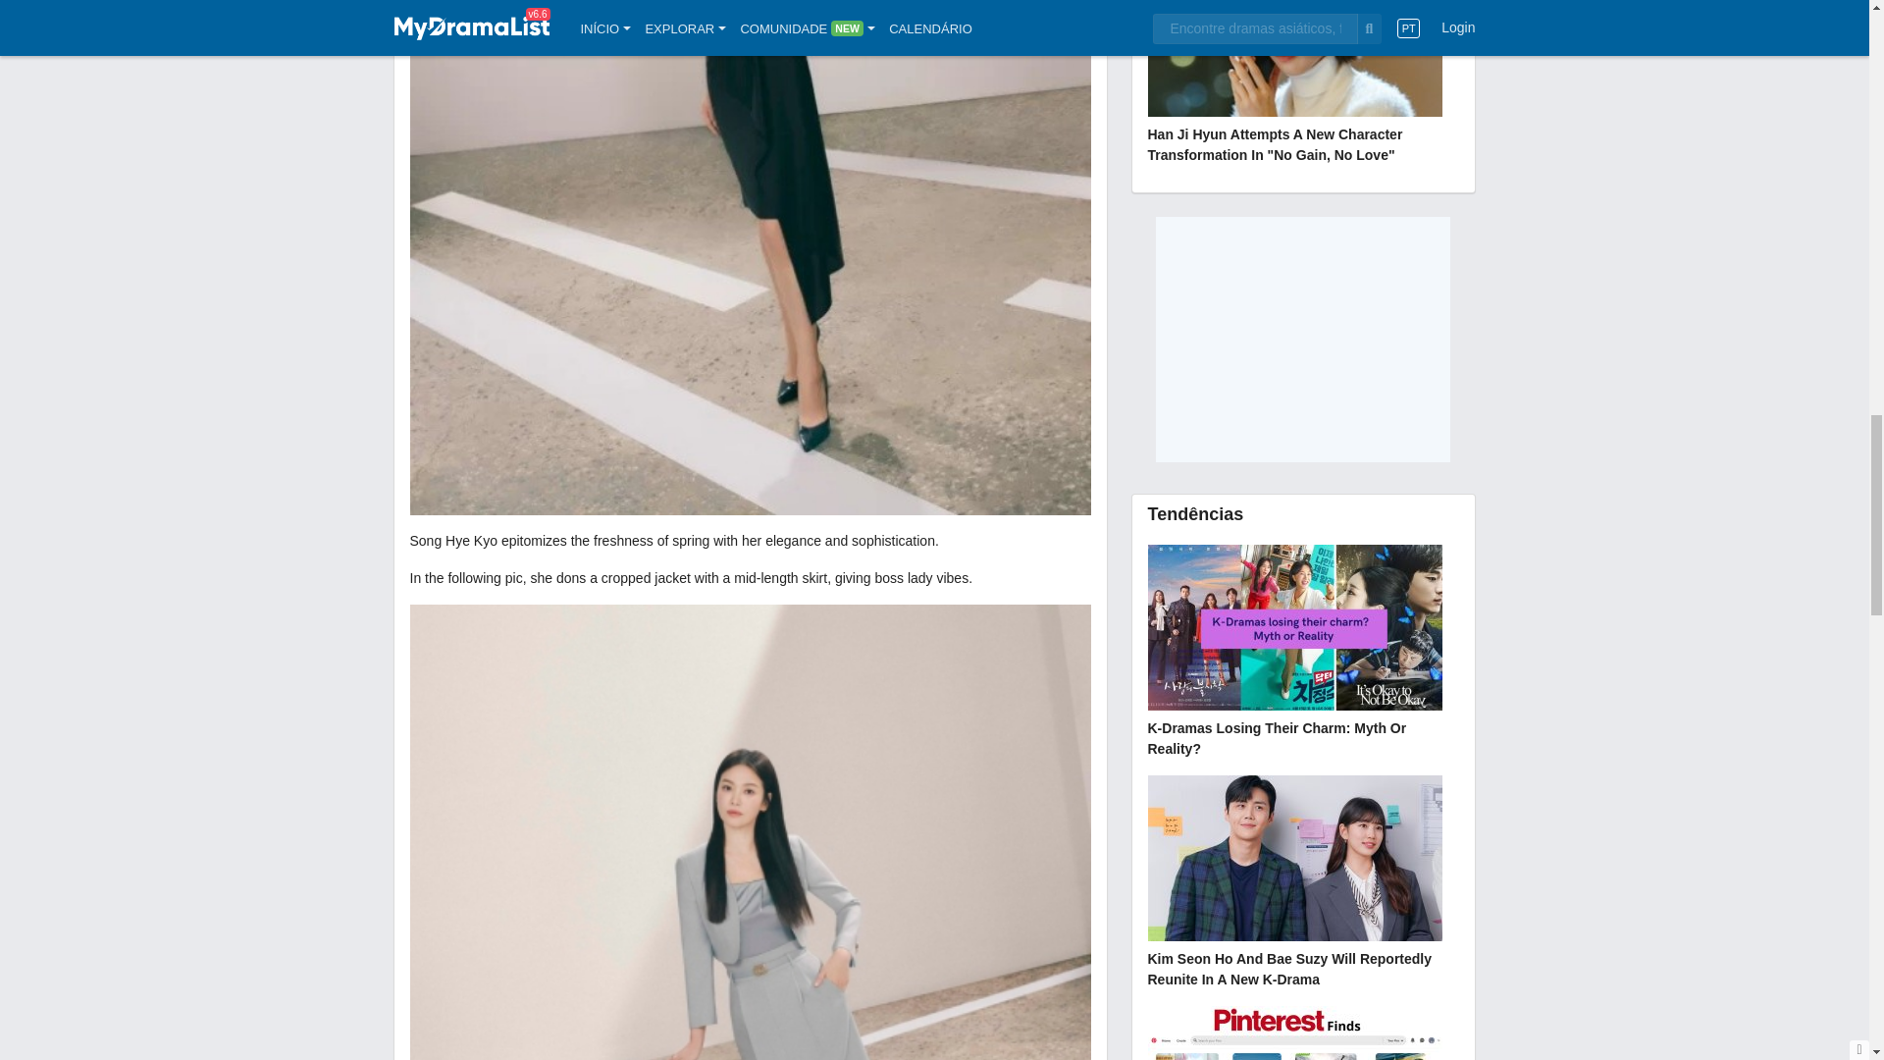 The image size is (1884, 1060). What do you see at coordinates (1303, 1033) in the screenshot?
I see `Pinterest Drama Finds: Enchanted by an Image` at bounding box center [1303, 1033].